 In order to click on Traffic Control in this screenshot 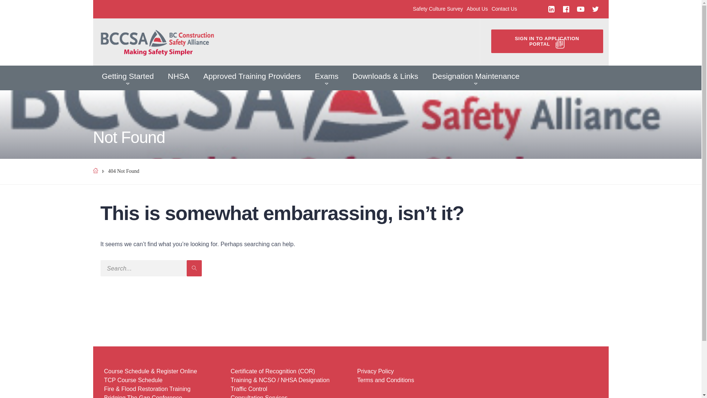, I will do `click(249, 389)`.